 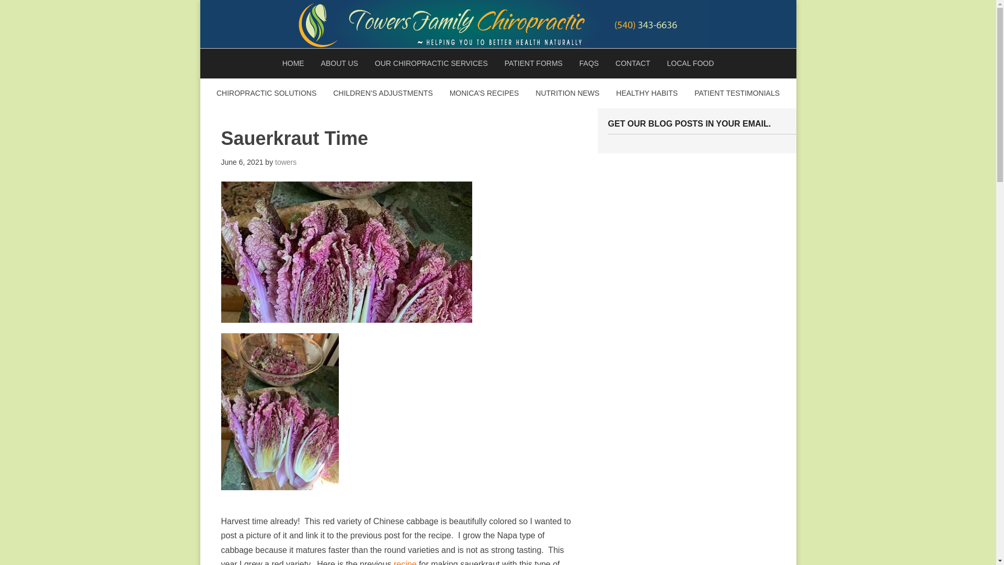 I want to click on CONTACT, so click(x=633, y=63).